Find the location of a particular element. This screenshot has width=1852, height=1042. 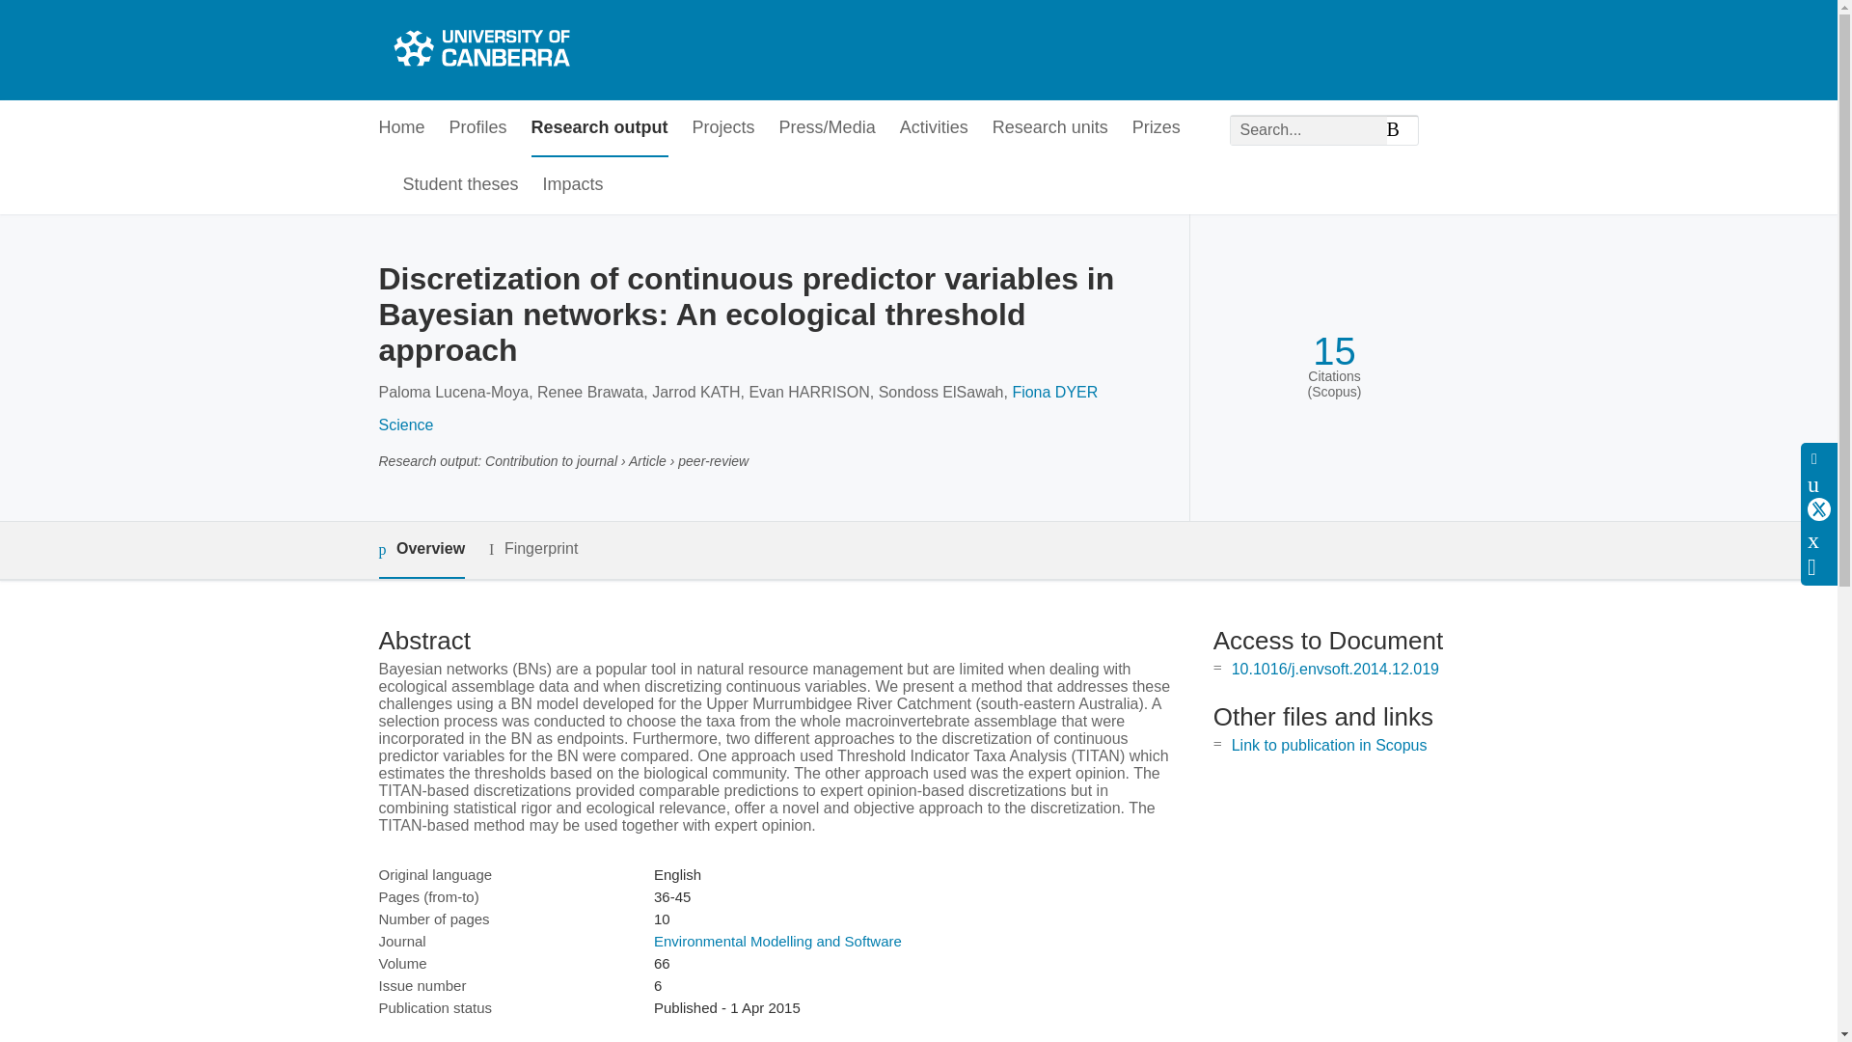

Activities is located at coordinates (934, 128).